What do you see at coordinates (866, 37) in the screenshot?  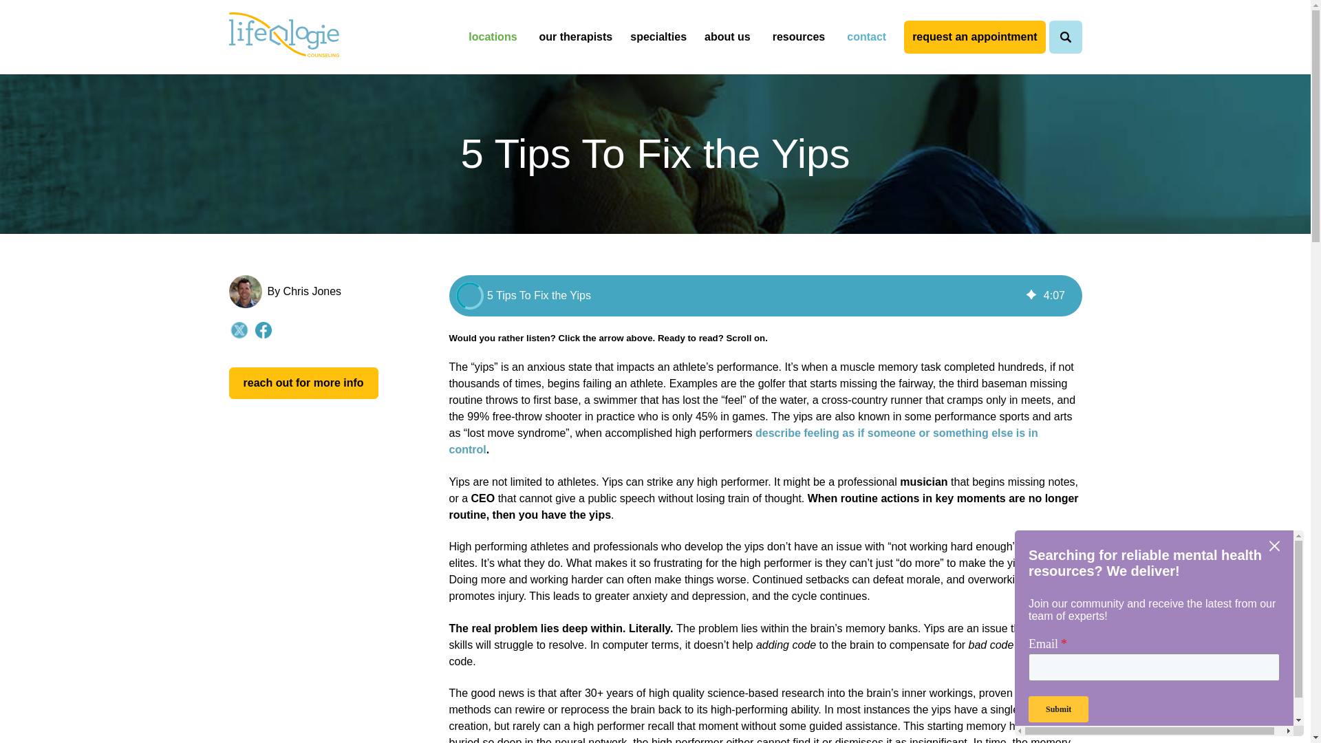 I see `contact` at bounding box center [866, 37].